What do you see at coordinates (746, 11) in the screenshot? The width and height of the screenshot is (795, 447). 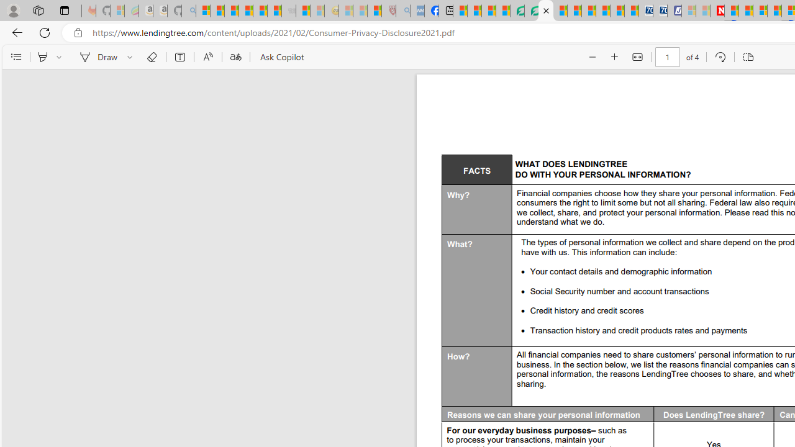 I see `14 Common Myths Debunked By Scientific Facts` at bounding box center [746, 11].